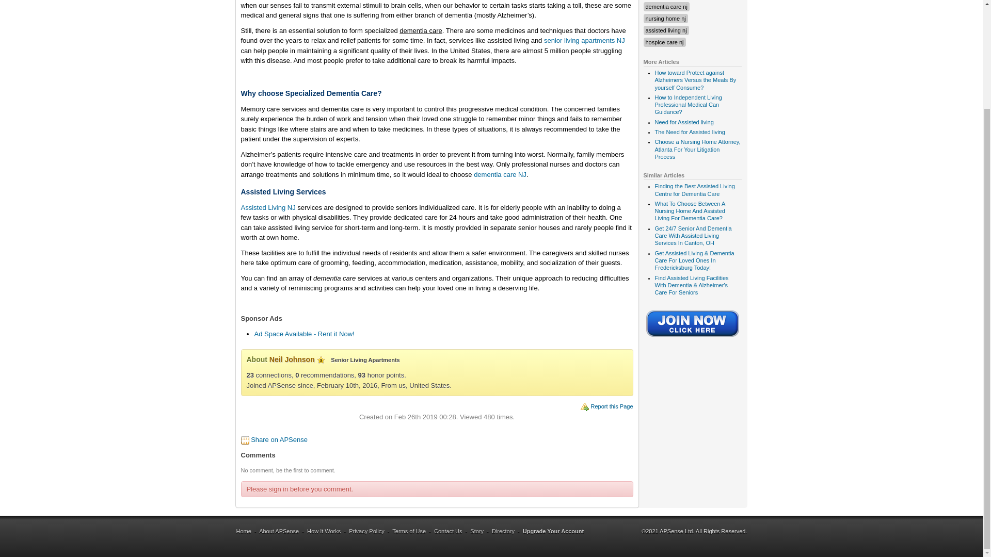 The height and width of the screenshot is (557, 991). What do you see at coordinates (689, 132) in the screenshot?
I see `The Need for Assisted living` at bounding box center [689, 132].